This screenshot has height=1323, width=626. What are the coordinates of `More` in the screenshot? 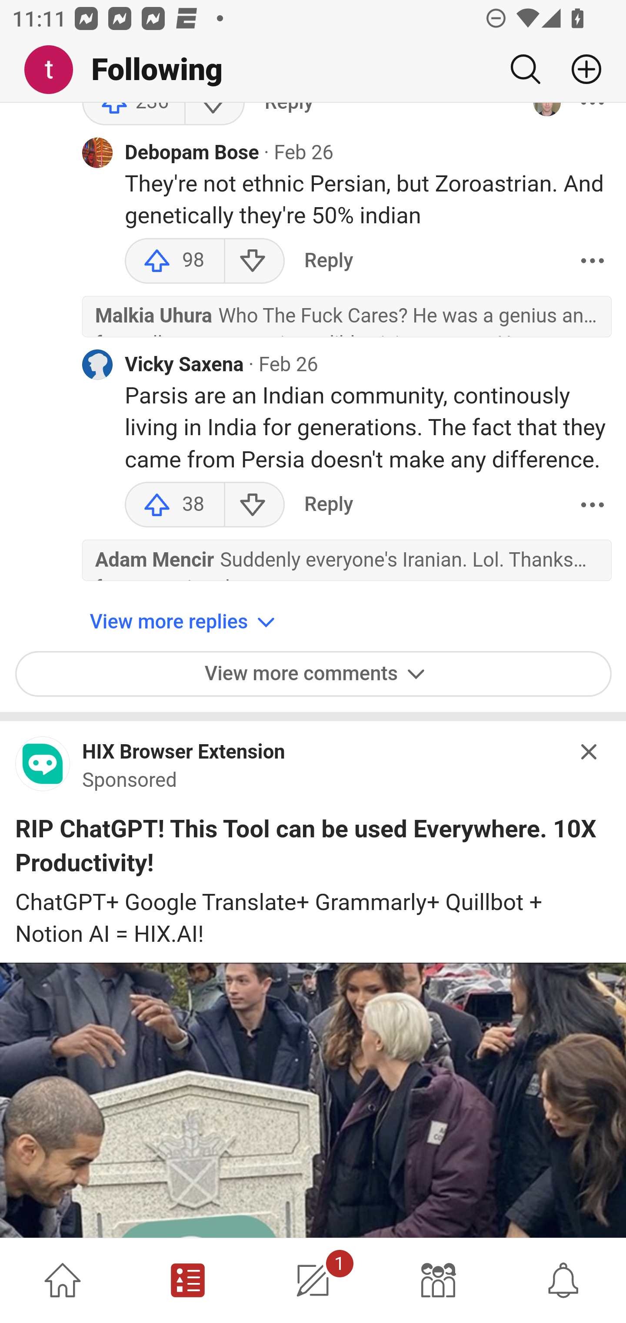 It's located at (592, 505).